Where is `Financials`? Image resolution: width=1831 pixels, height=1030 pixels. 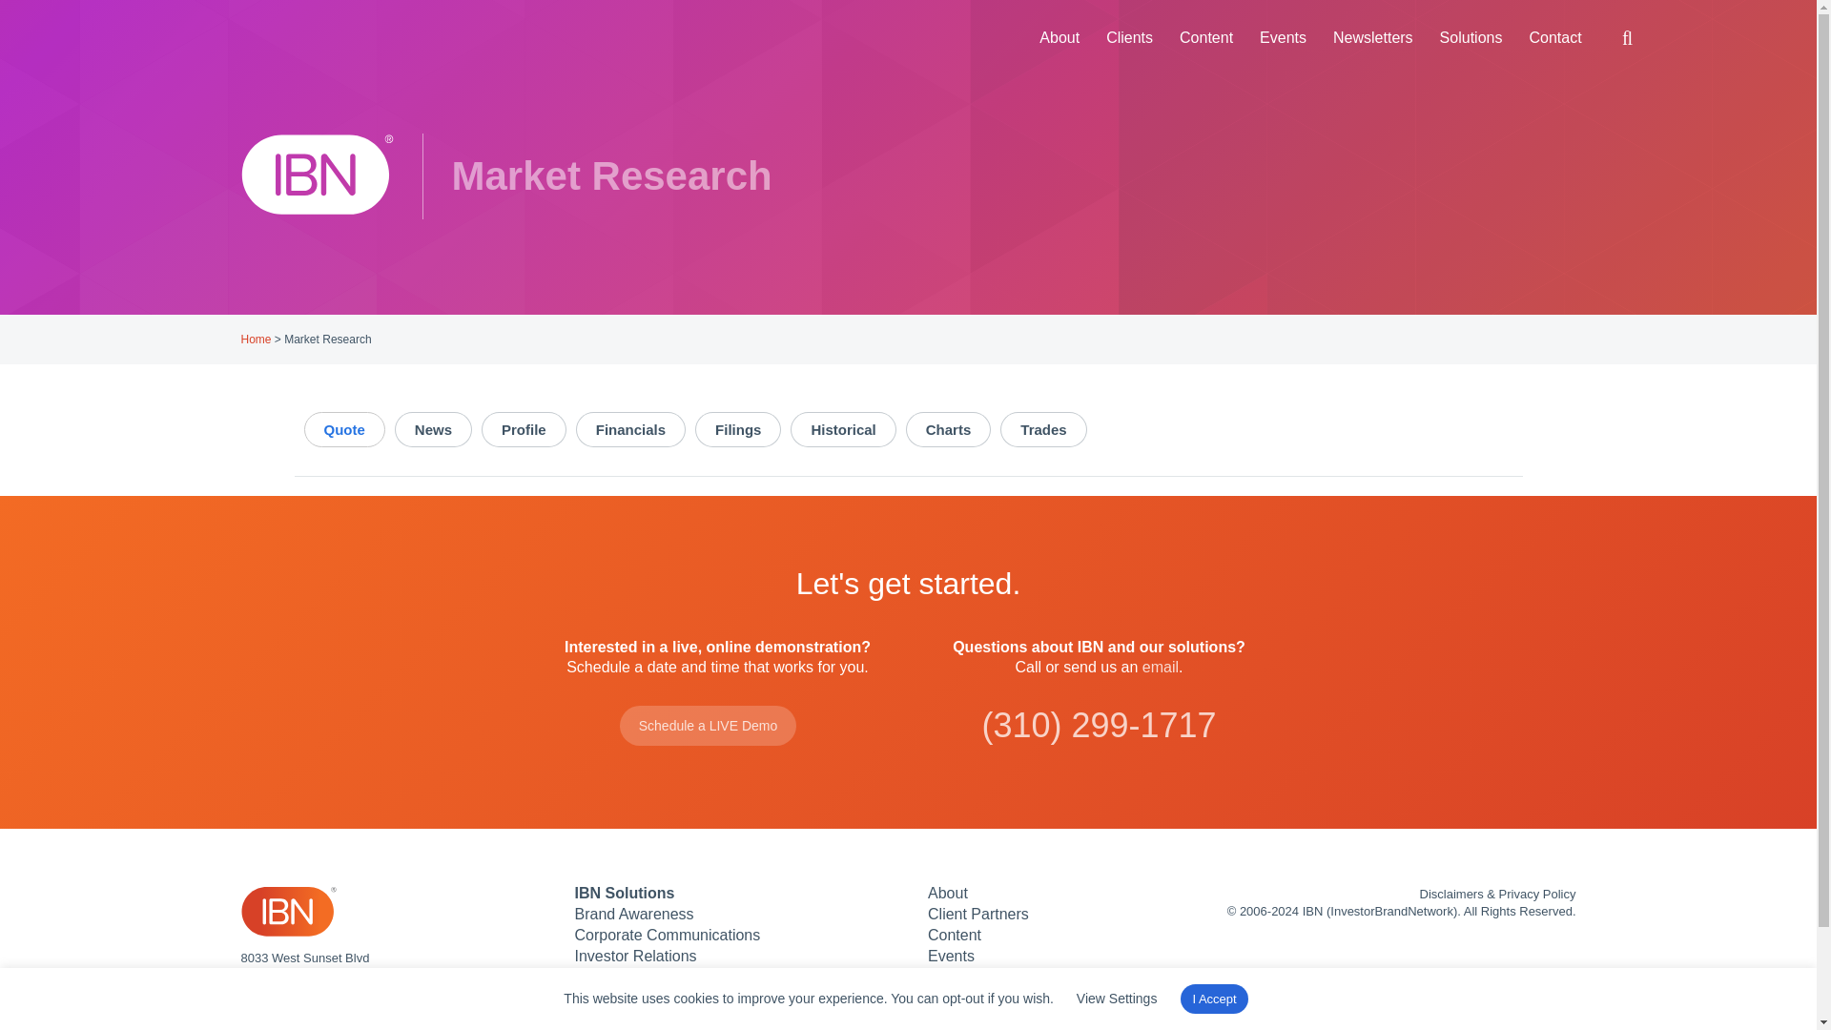 Financials is located at coordinates (630, 429).